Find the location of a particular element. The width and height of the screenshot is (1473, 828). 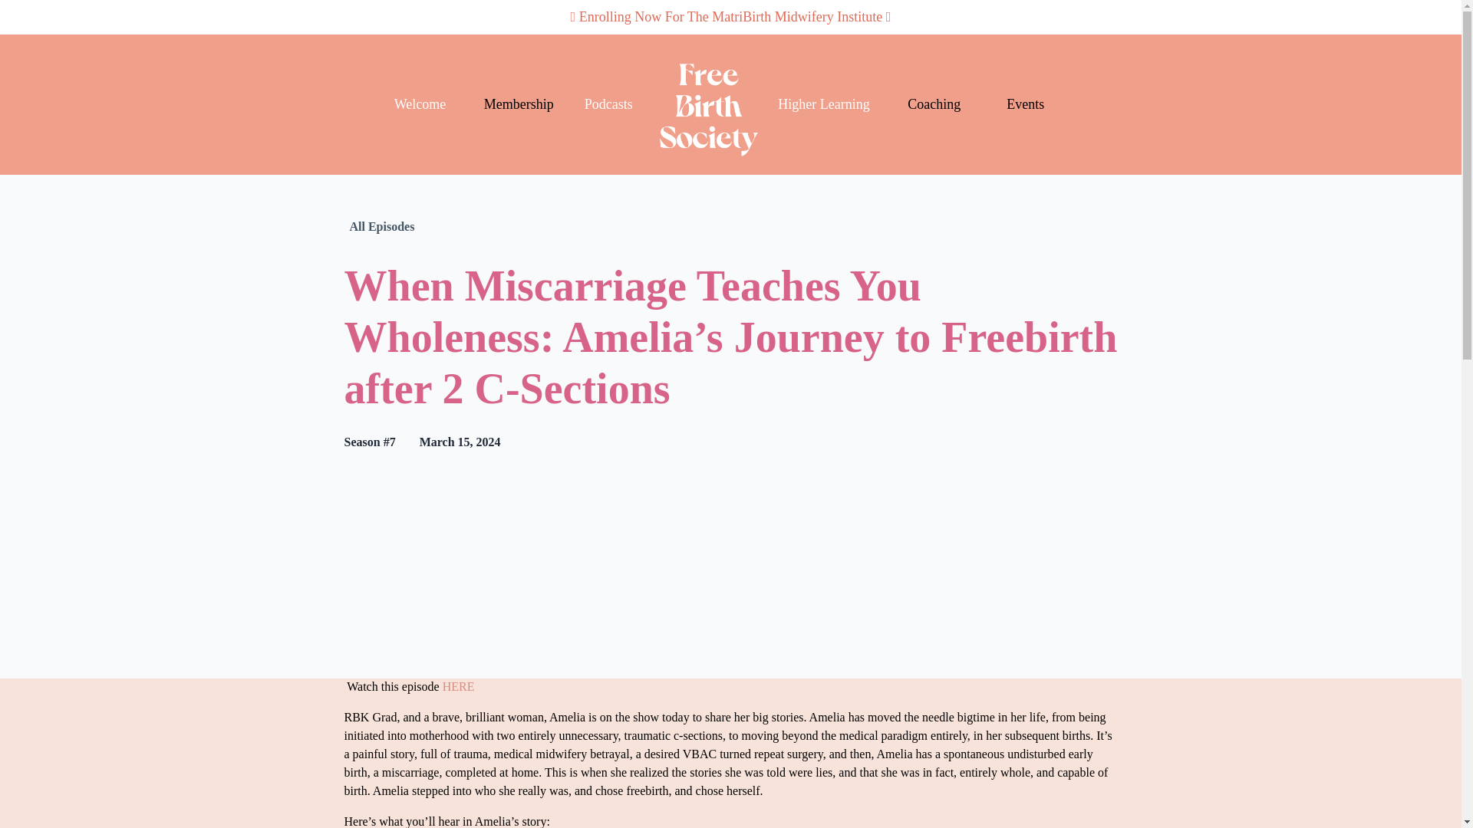

All Episodes is located at coordinates (382, 227).